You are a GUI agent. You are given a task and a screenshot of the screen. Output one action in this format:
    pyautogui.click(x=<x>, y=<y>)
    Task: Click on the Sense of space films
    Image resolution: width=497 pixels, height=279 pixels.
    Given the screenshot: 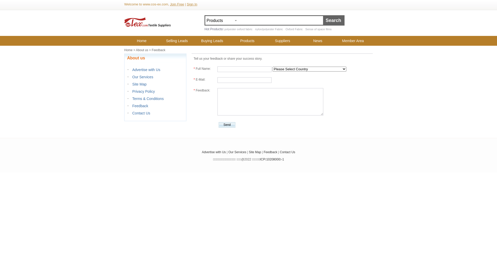 What is the action you would take?
    pyautogui.click(x=319, y=29)
    